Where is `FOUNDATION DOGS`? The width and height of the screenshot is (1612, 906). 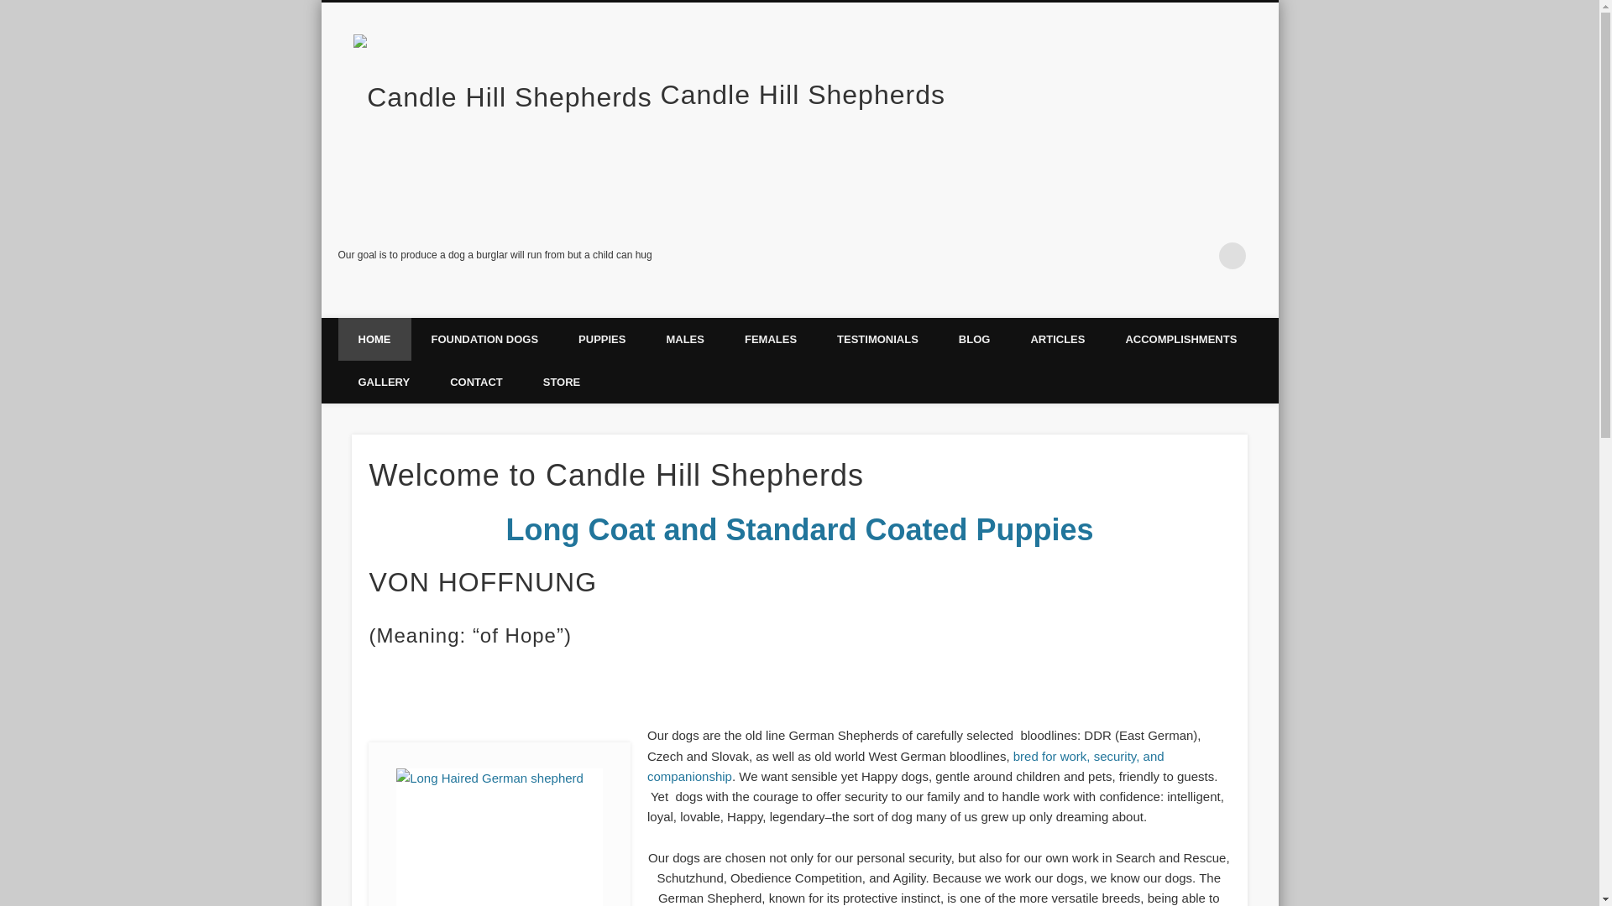
FOUNDATION DOGS is located at coordinates (485, 339).